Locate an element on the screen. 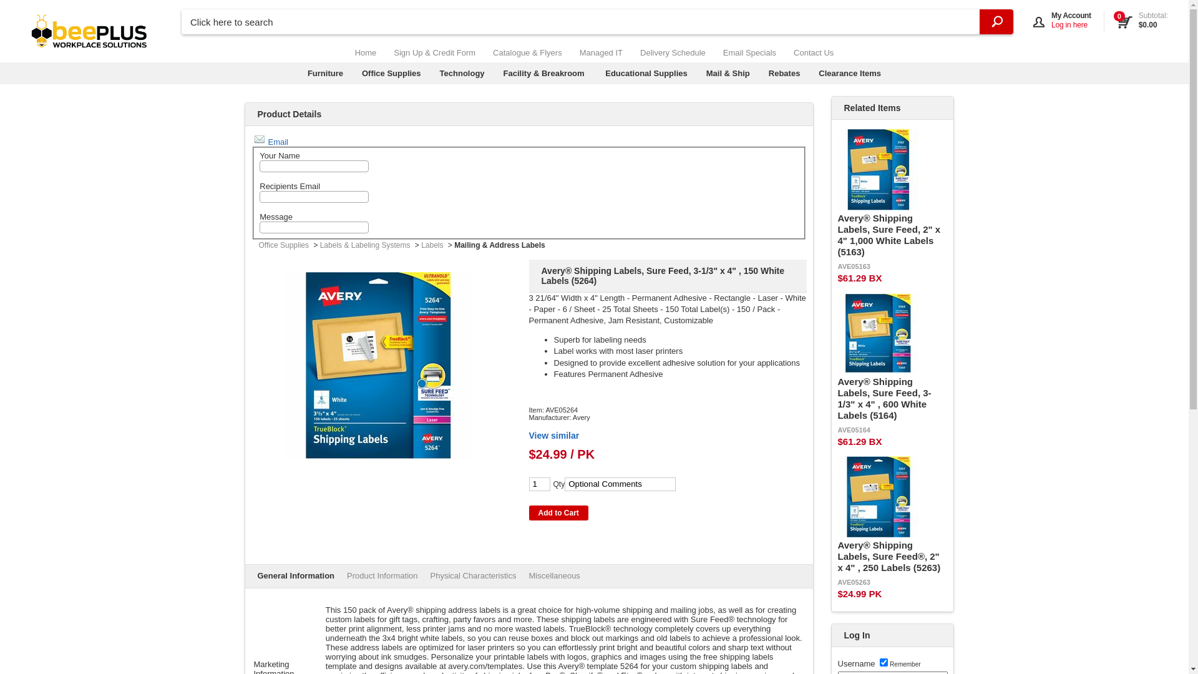 Image resolution: width=1198 pixels, height=674 pixels. Home is located at coordinates (366, 53).